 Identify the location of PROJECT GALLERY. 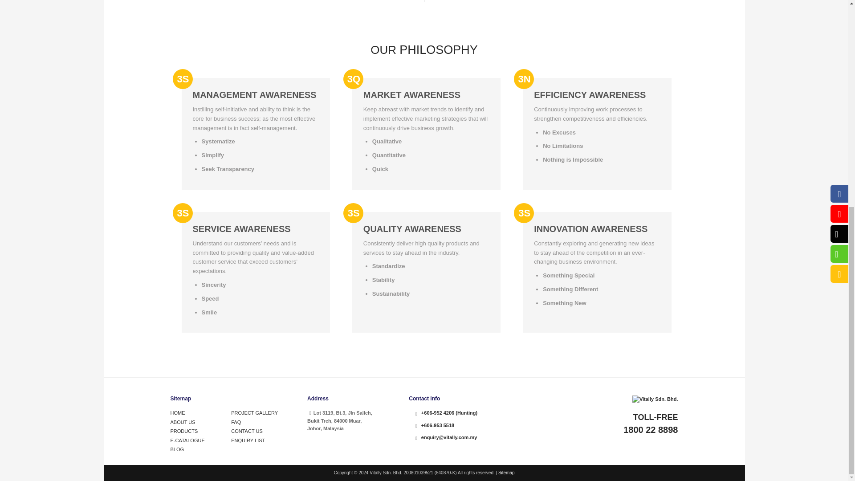
(254, 413).